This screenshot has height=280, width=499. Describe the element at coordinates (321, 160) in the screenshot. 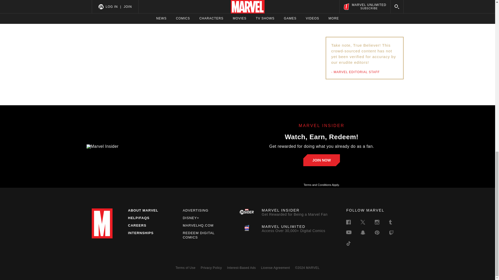

I see `REDEEM DIGITAL COMICS` at that location.